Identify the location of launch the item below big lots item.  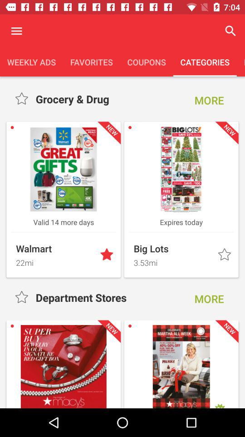
(173, 261).